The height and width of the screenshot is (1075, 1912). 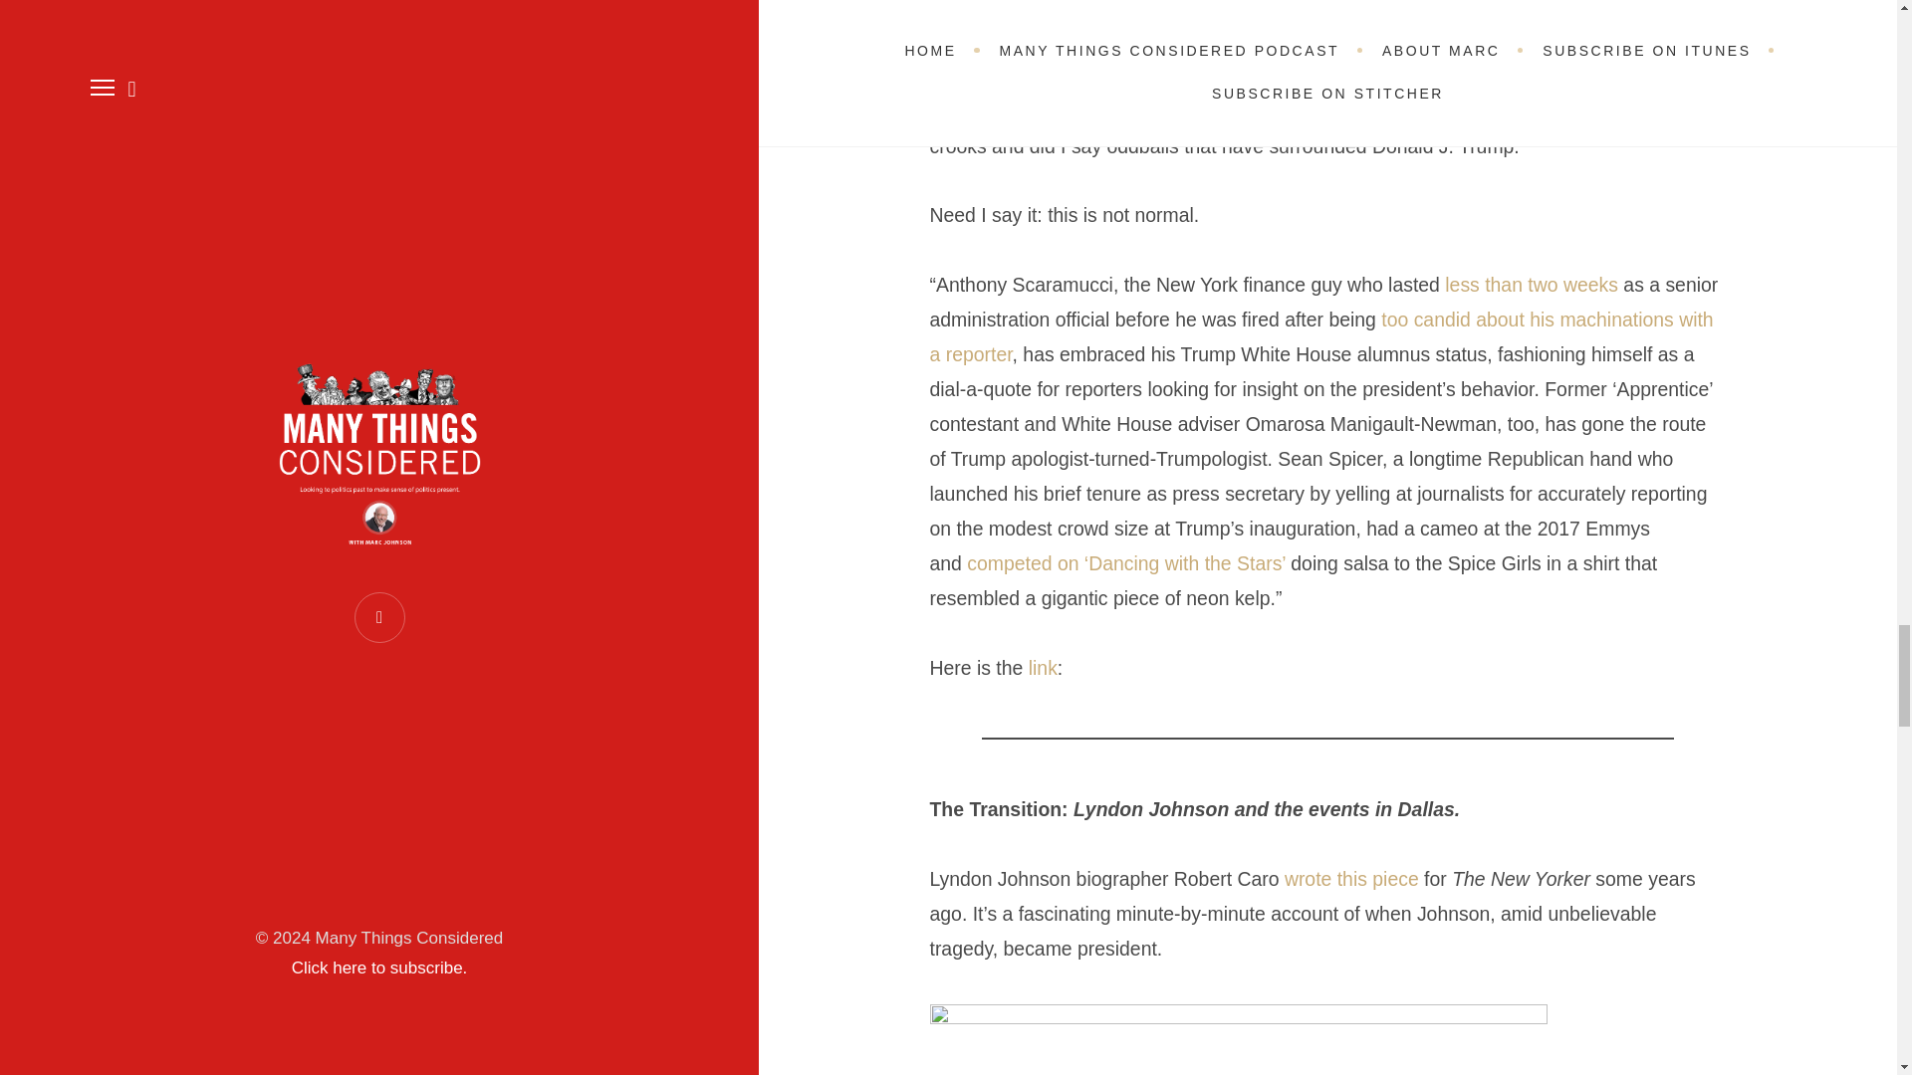 What do you see at coordinates (1532, 285) in the screenshot?
I see `less than two weeks` at bounding box center [1532, 285].